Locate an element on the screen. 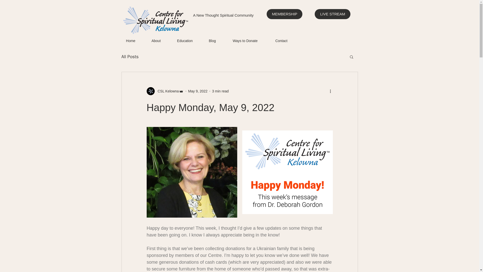 This screenshot has height=272, width=483. Education is located at coordinates (185, 40).